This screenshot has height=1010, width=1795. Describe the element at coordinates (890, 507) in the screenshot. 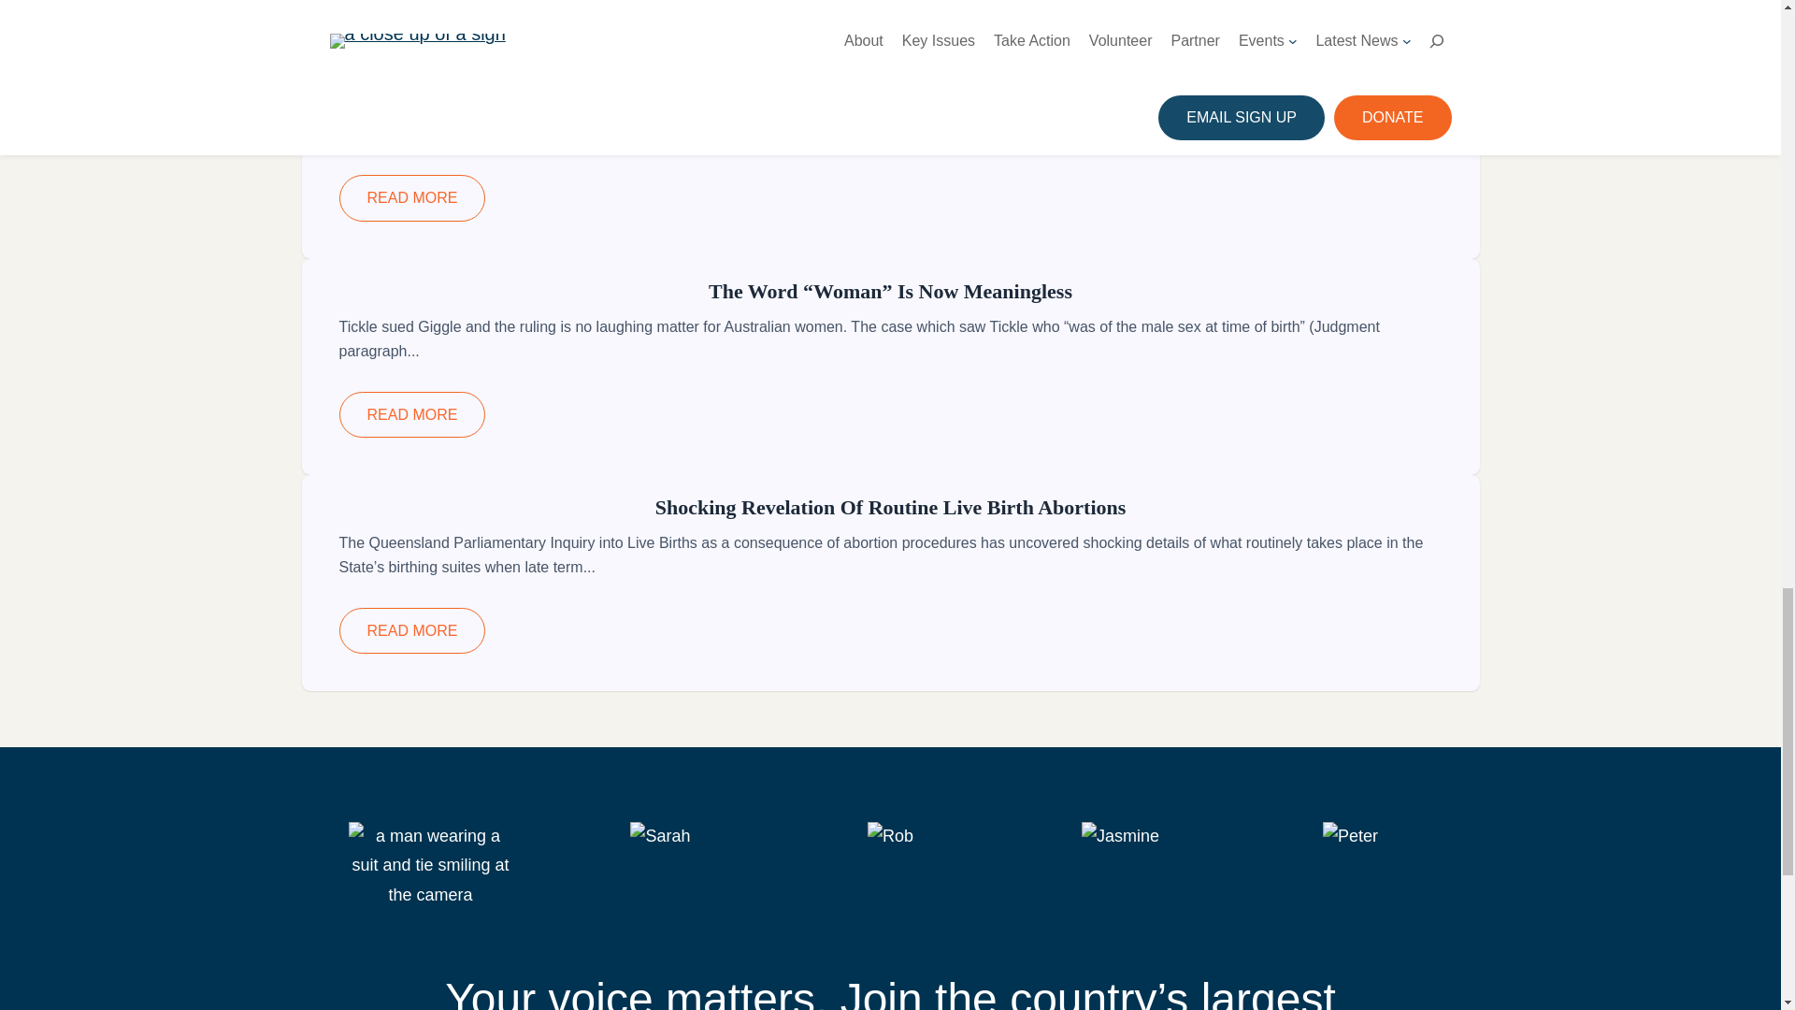

I see `Shocking Revelation Of Routine Live Birth Abortions` at that location.